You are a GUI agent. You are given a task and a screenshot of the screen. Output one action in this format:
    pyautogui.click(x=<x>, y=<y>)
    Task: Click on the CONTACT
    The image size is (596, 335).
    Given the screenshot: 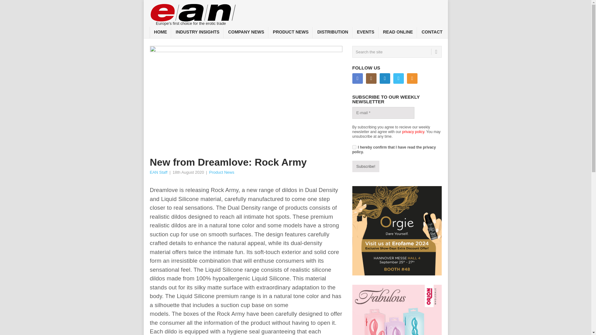 What is the action you would take?
    pyautogui.click(x=432, y=33)
    